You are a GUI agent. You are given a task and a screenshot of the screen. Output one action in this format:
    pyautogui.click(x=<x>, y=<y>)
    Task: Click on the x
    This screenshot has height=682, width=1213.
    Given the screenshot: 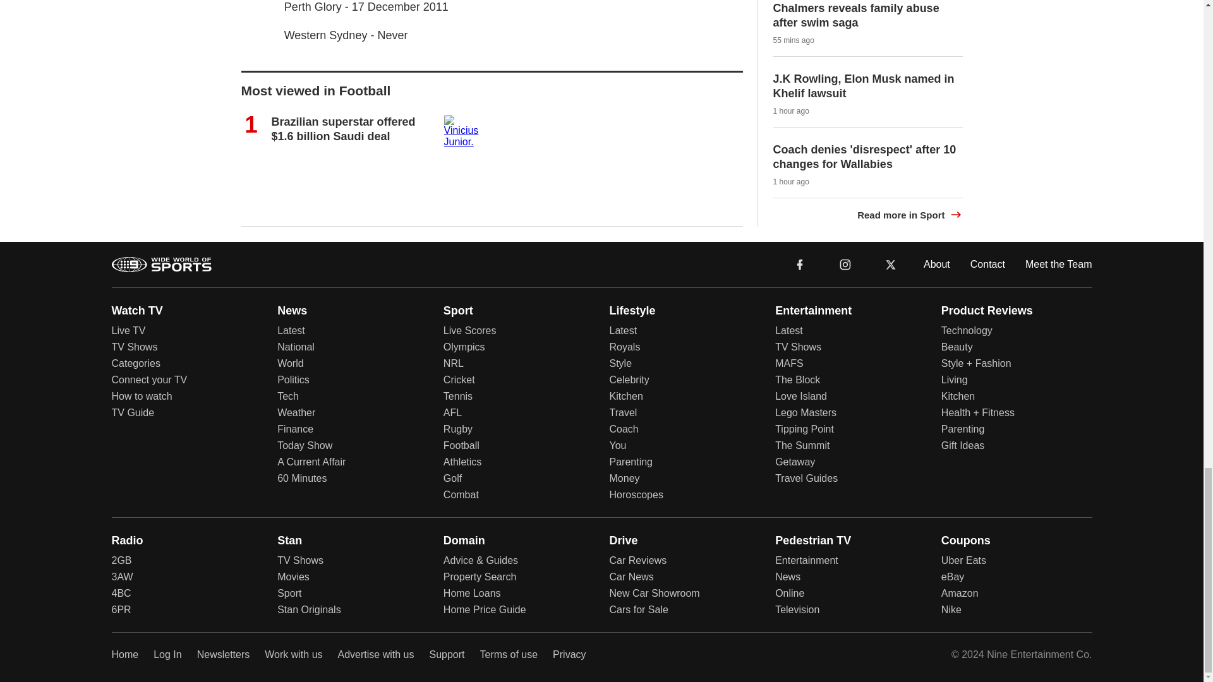 What is the action you would take?
    pyautogui.click(x=891, y=264)
    